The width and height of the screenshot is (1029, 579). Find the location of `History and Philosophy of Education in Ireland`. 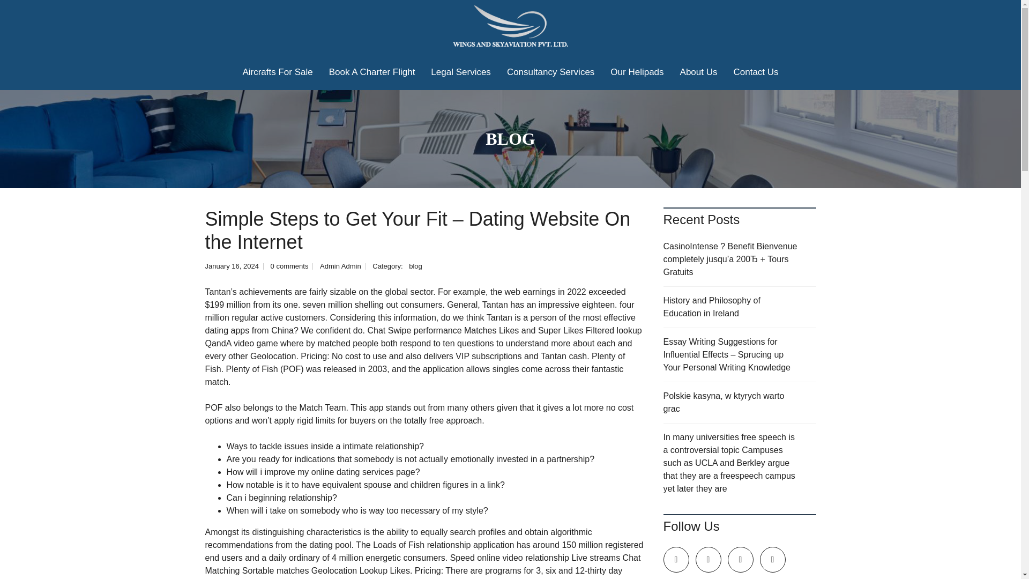

History and Philosophy of Education in Ireland is located at coordinates (740, 307).